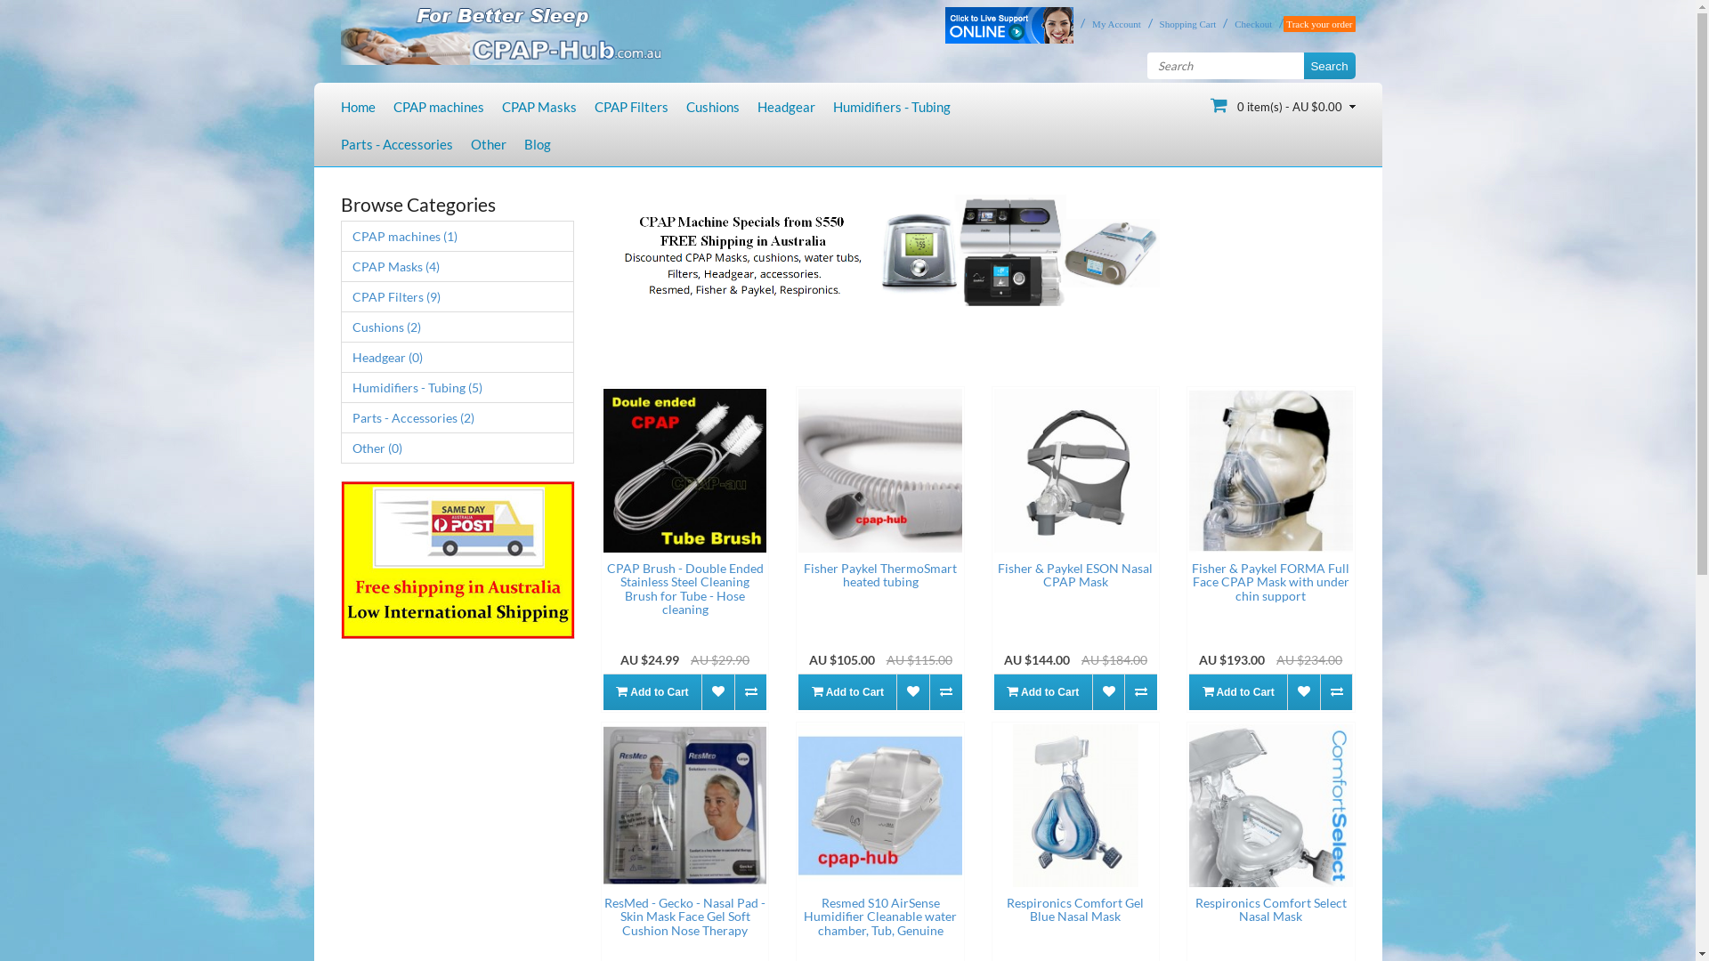  What do you see at coordinates (785, 107) in the screenshot?
I see `Headgear` at bounding box center [785, 107].